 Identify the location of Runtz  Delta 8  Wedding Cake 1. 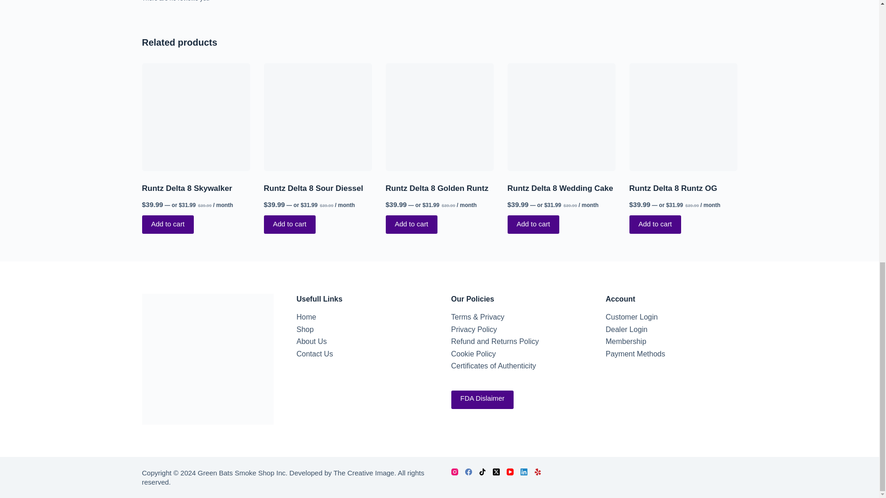
(562, 117).